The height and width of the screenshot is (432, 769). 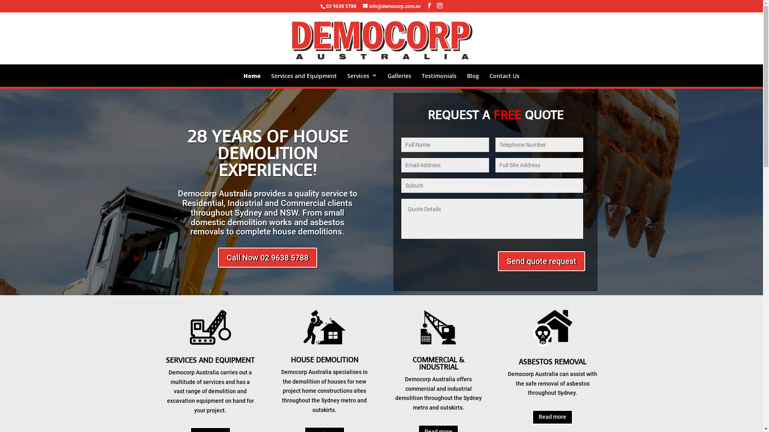 I want to click on Home, so click(x=252, y=76).